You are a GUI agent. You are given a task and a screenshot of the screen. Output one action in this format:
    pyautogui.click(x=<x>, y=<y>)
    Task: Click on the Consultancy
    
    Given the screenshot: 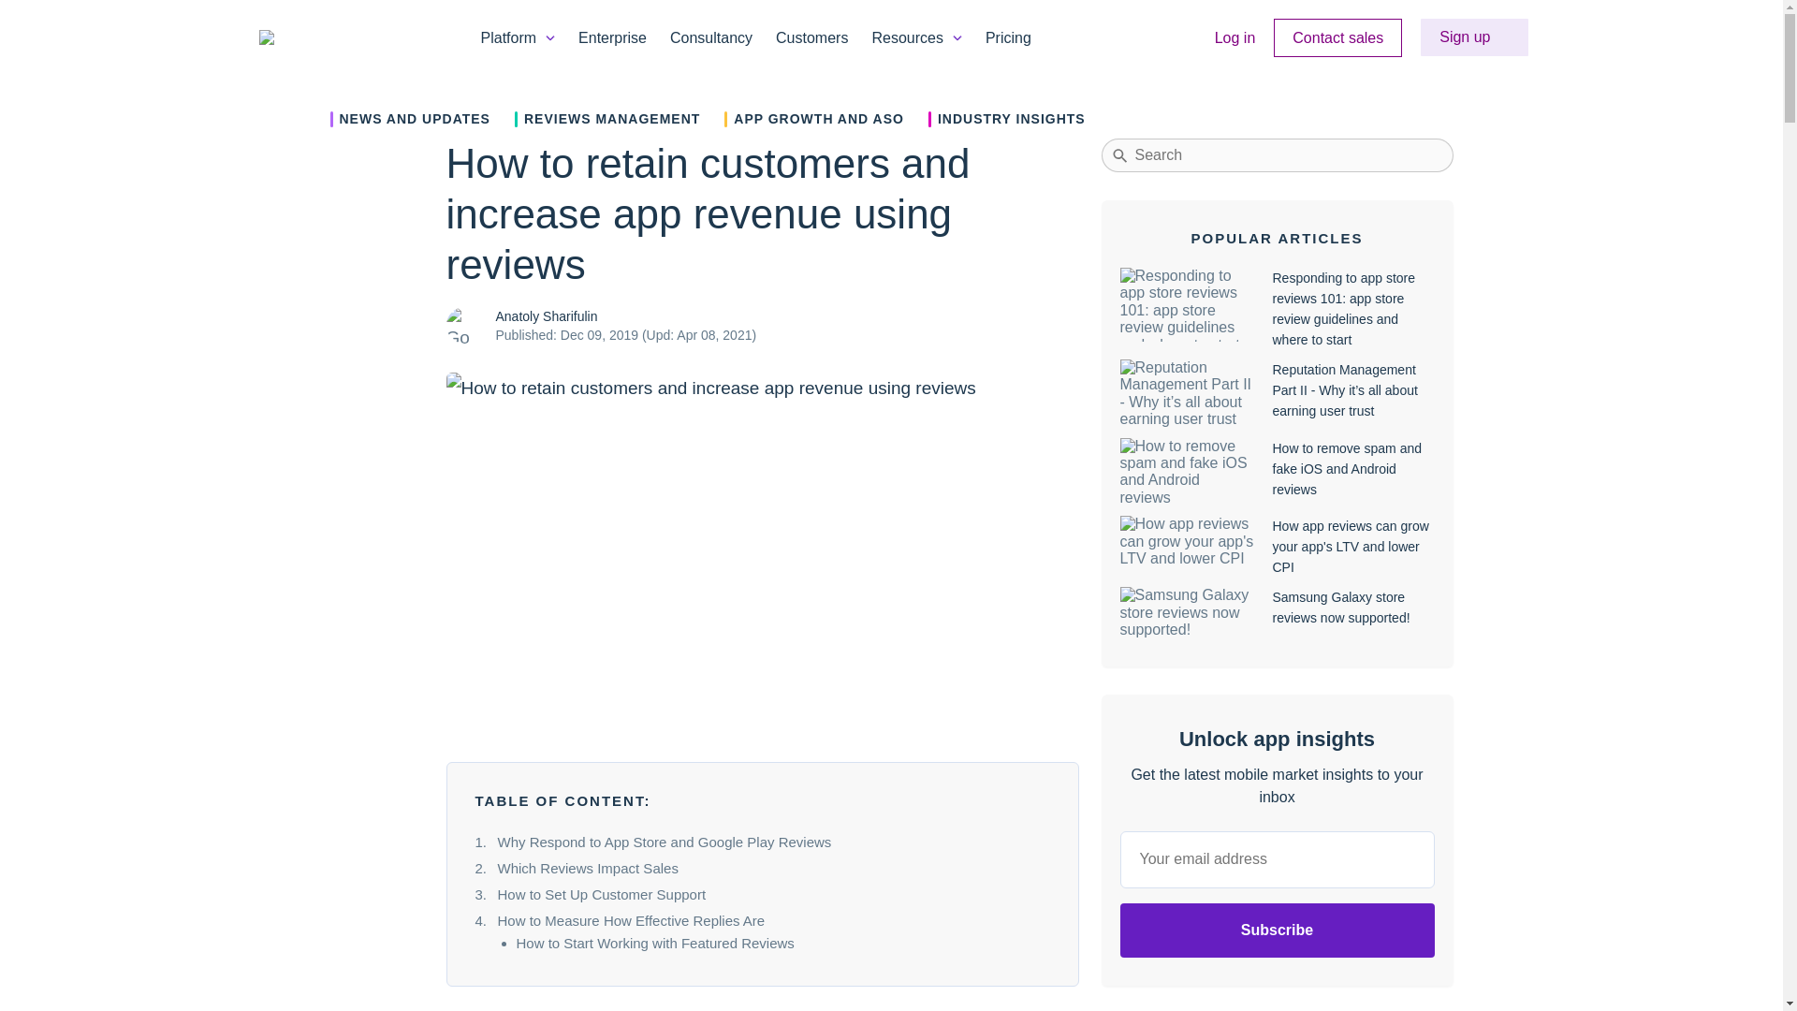 What is the action you would take?
    pyautogui.click(x=711, y=37)
    